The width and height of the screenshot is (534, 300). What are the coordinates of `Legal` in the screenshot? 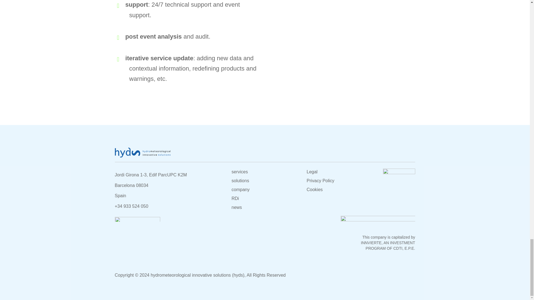 It's located at (312, 172).